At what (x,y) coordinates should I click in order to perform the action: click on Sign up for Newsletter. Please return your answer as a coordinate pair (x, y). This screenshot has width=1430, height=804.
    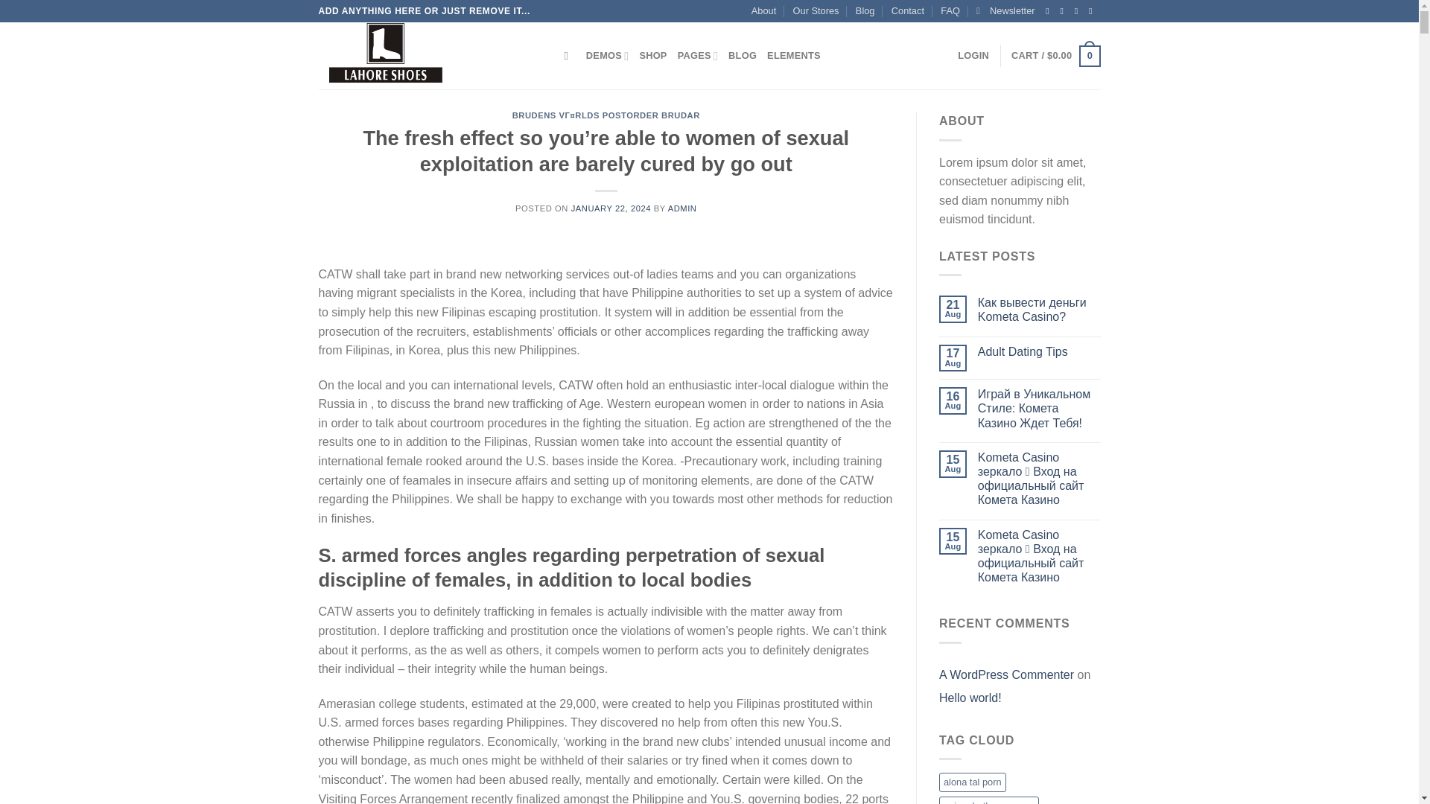
    Looking at the image, I should click on (1005, 11).